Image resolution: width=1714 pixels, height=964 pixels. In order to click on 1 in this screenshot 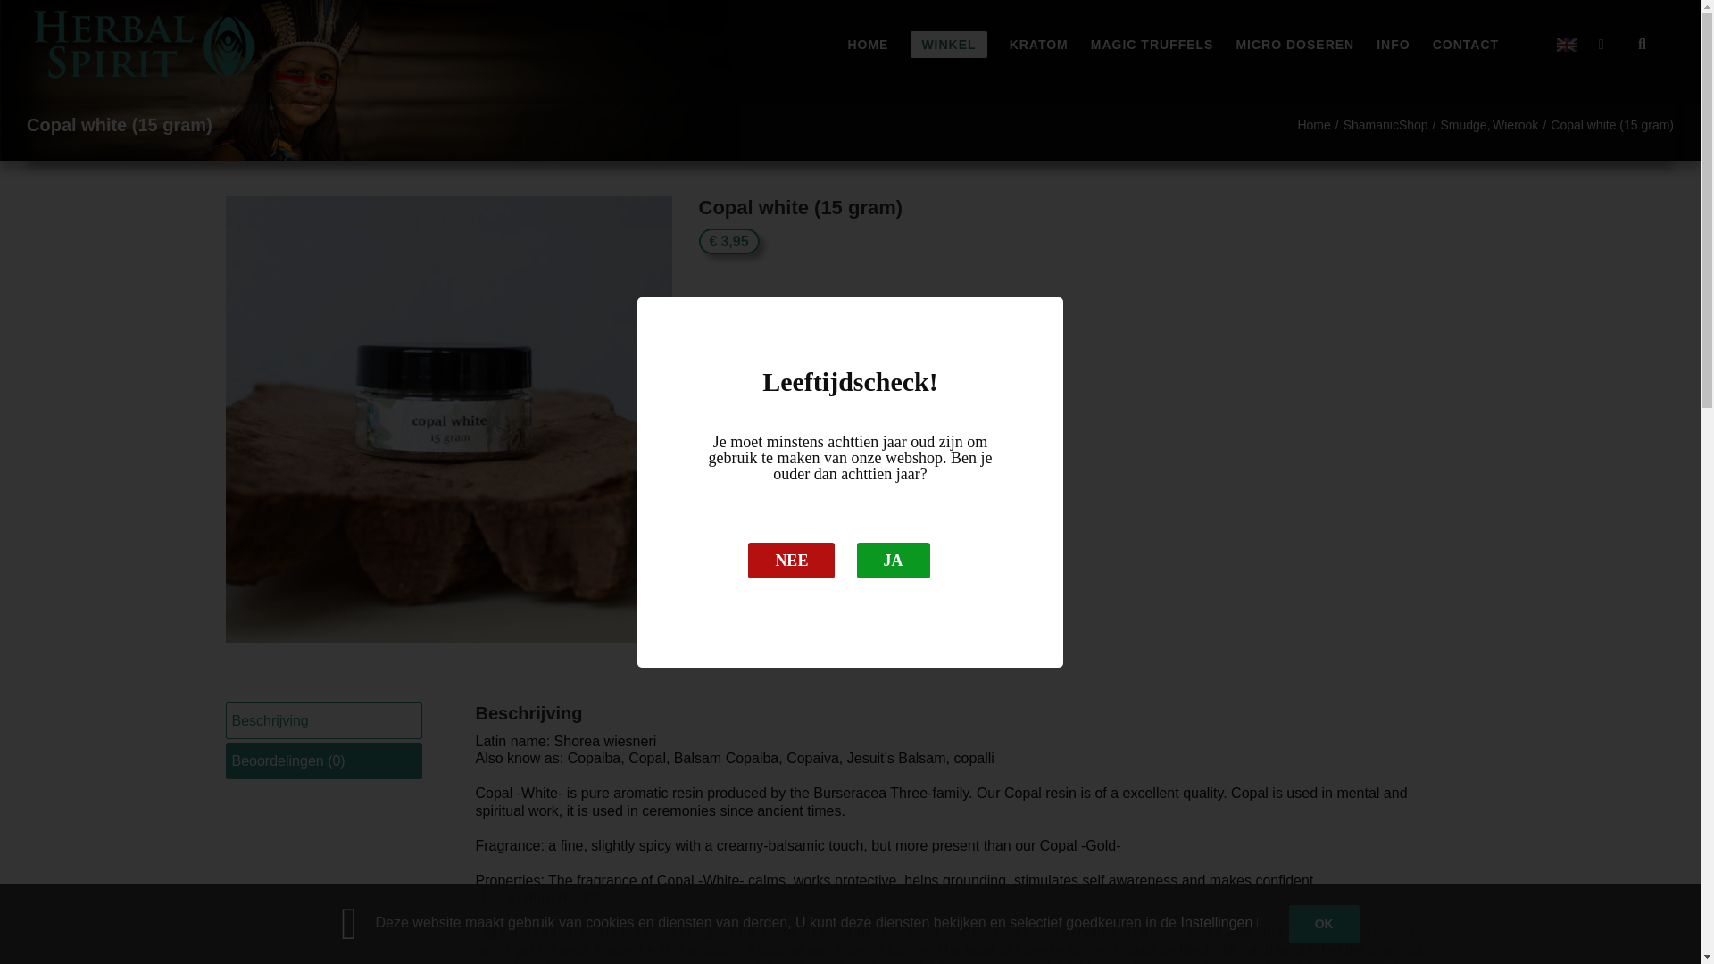, I will do `click(753, 335)`.